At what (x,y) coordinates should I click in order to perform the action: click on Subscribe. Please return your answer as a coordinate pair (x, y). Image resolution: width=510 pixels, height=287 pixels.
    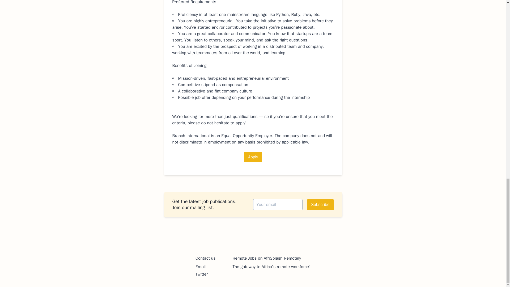
    Looking at the image, I should click on (320, 204).